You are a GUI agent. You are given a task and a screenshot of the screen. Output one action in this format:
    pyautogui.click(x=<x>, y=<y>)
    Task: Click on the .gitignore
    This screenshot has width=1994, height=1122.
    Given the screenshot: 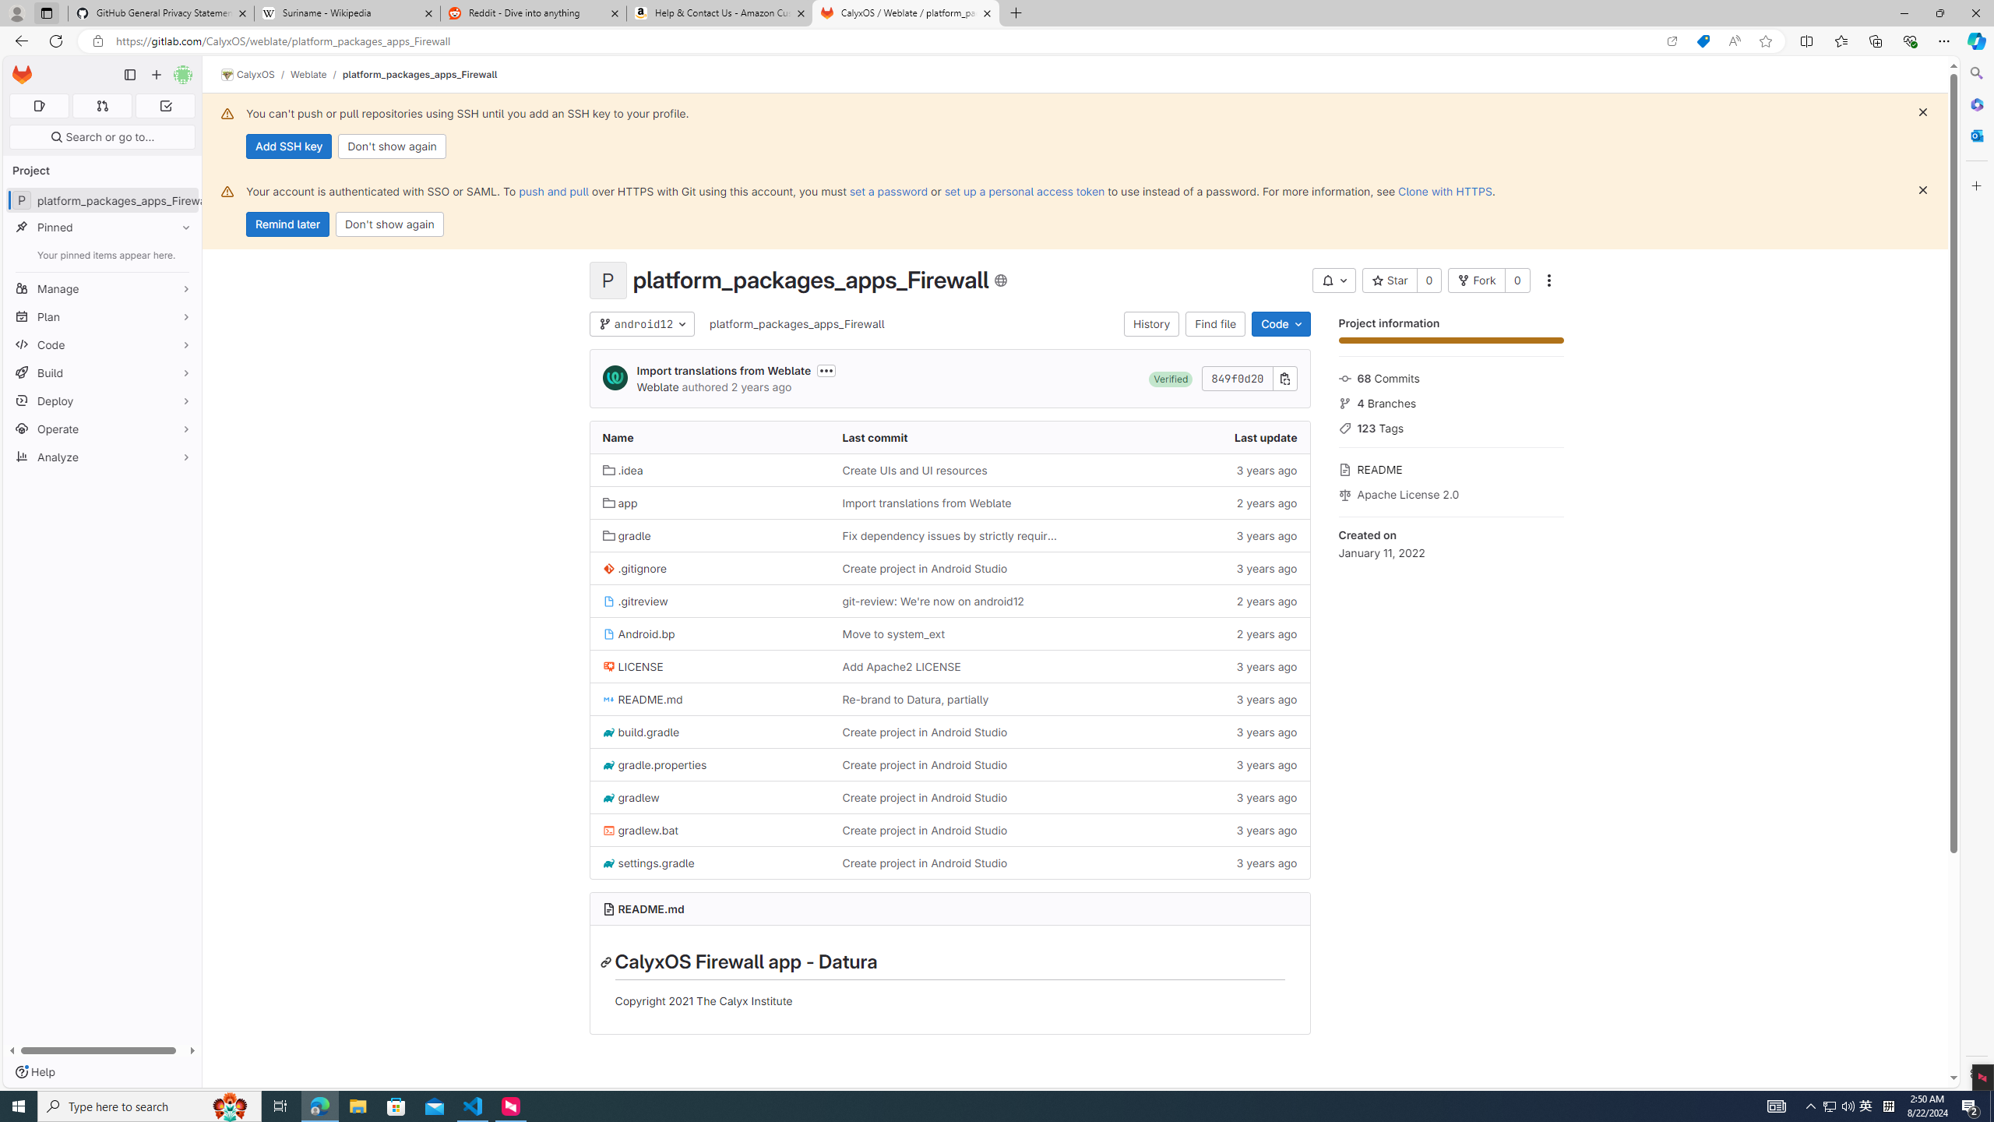 What is the action you would take?
    pyautogui.click(x=709, y=569)
    